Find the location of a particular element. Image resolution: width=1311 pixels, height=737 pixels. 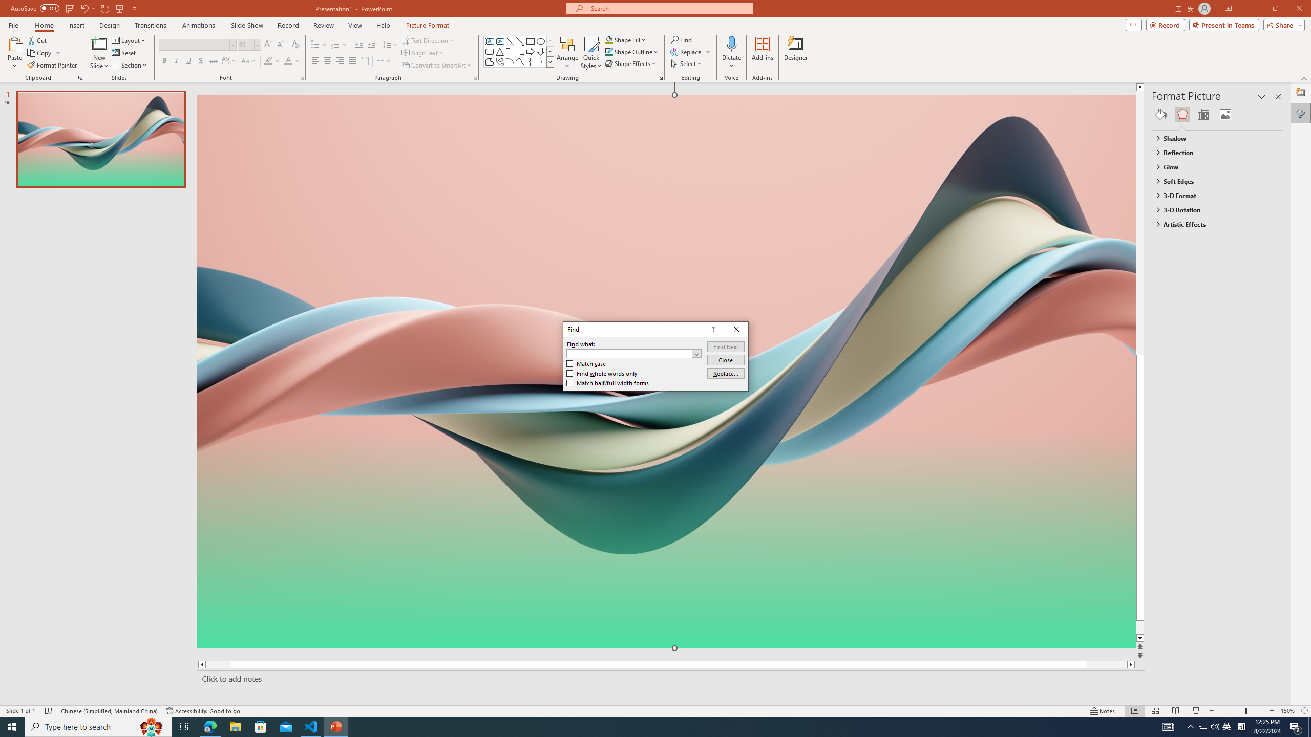

Format Painter is located at coordinates (53, 66).